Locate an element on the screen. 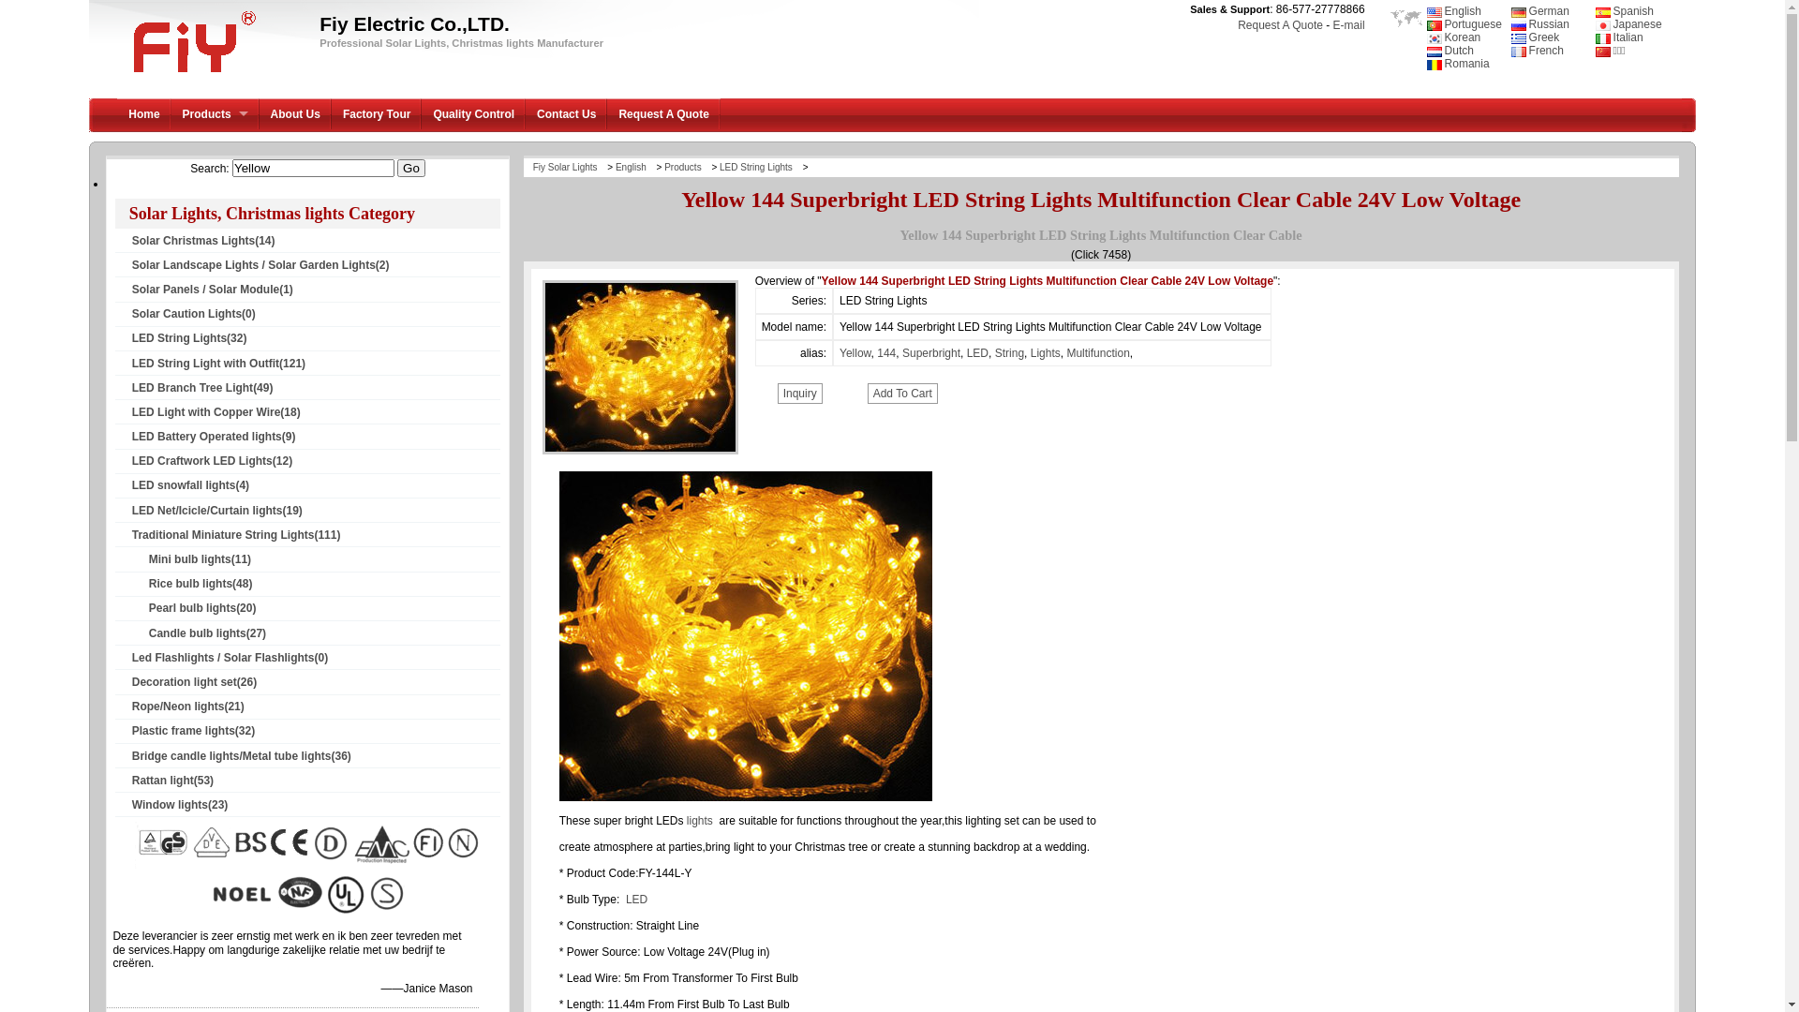  Fiy Electric Co.,LTD. is located at coordinates (191, 76).